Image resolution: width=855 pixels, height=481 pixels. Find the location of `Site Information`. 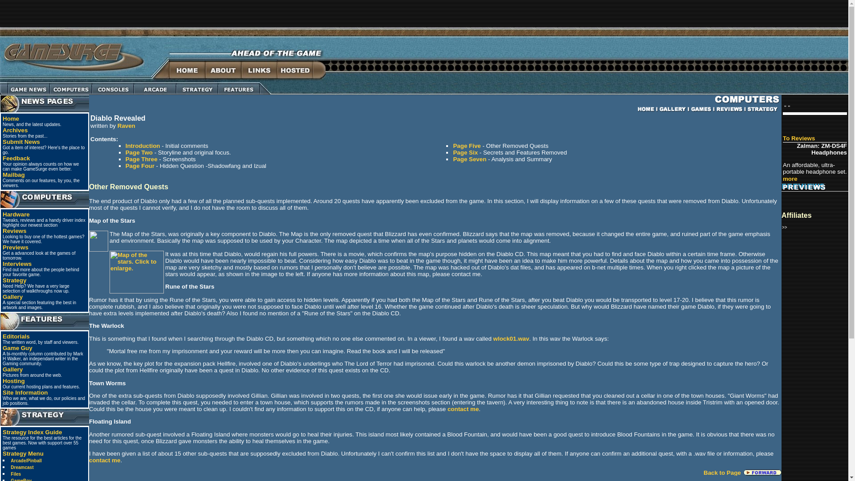

Site Information is located at coordinates (25, 392).